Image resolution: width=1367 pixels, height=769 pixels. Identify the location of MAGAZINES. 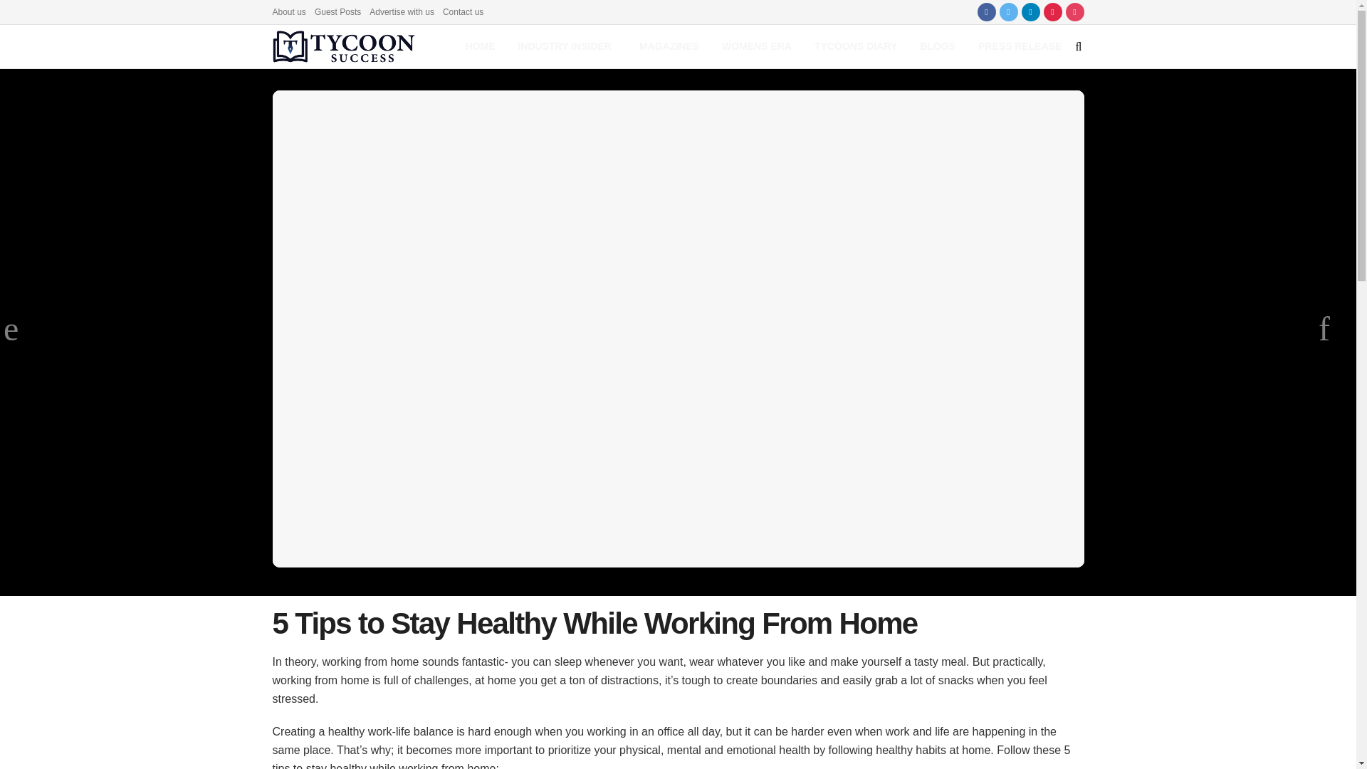
(669, 46).